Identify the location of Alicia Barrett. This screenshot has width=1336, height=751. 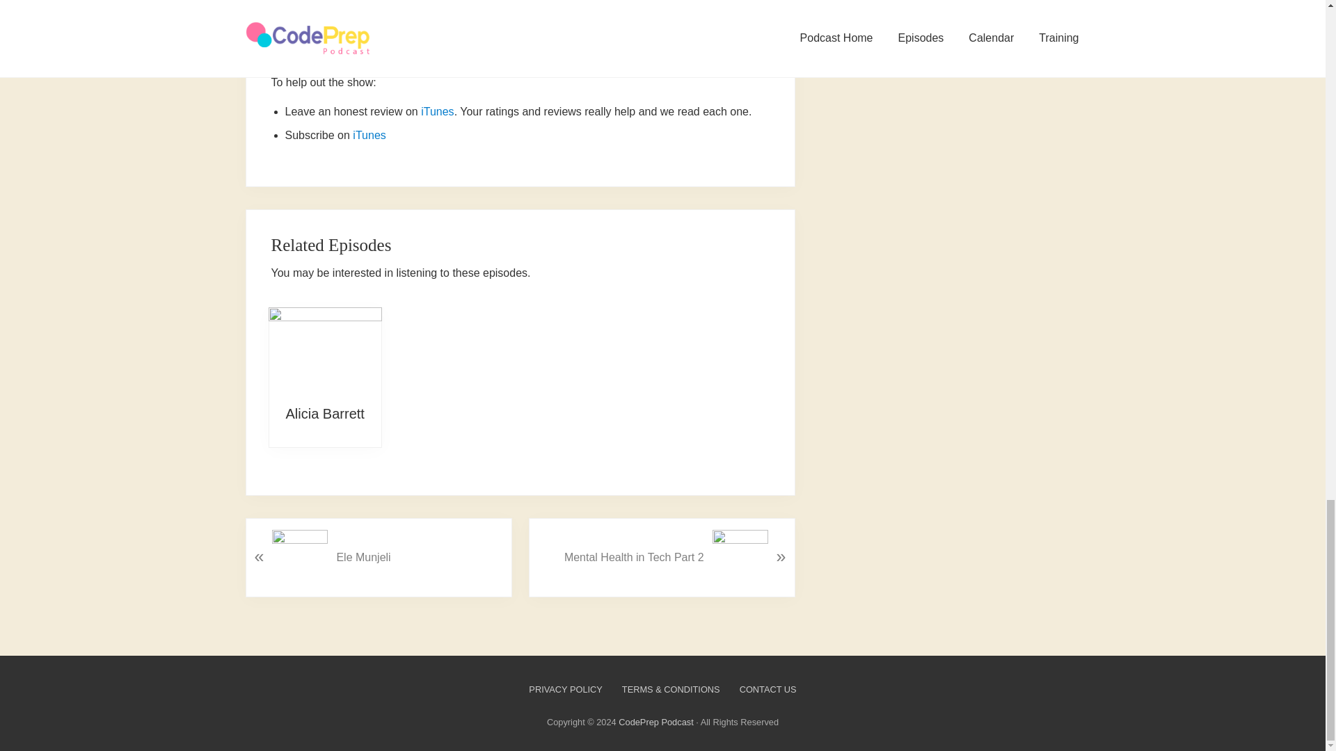
(324, 413).